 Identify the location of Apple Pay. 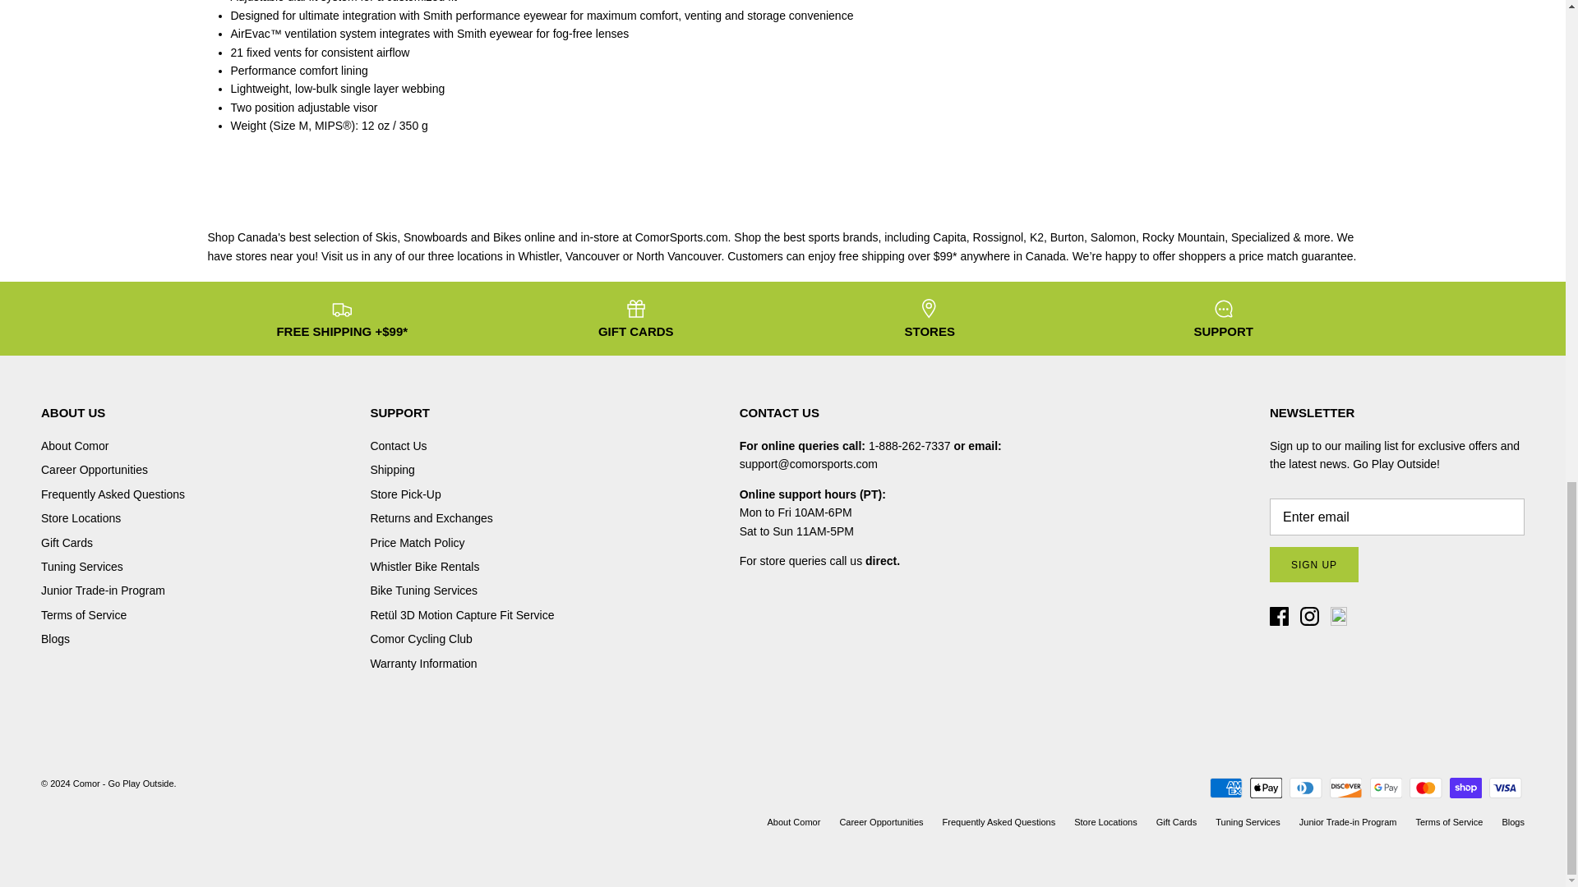
(1266, 788).